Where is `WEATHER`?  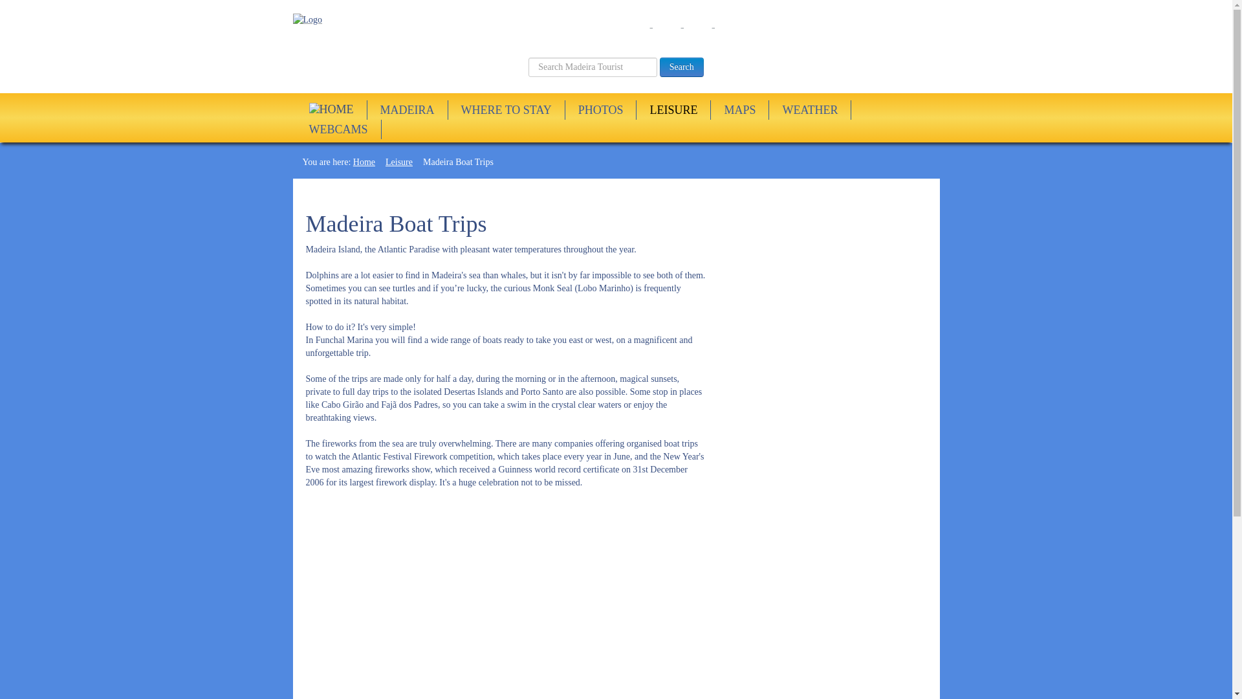 WEATHER is located at coordinates (809, 110).